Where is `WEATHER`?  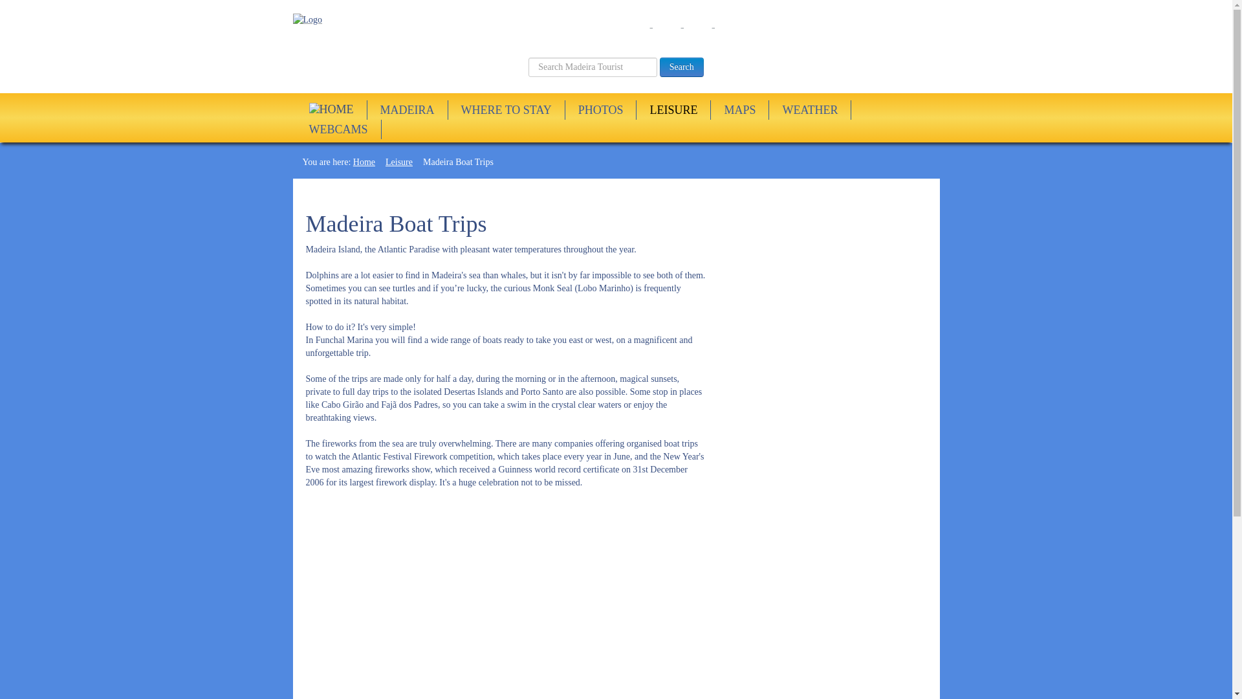 WEATHER is located at coordinates (809, 110).